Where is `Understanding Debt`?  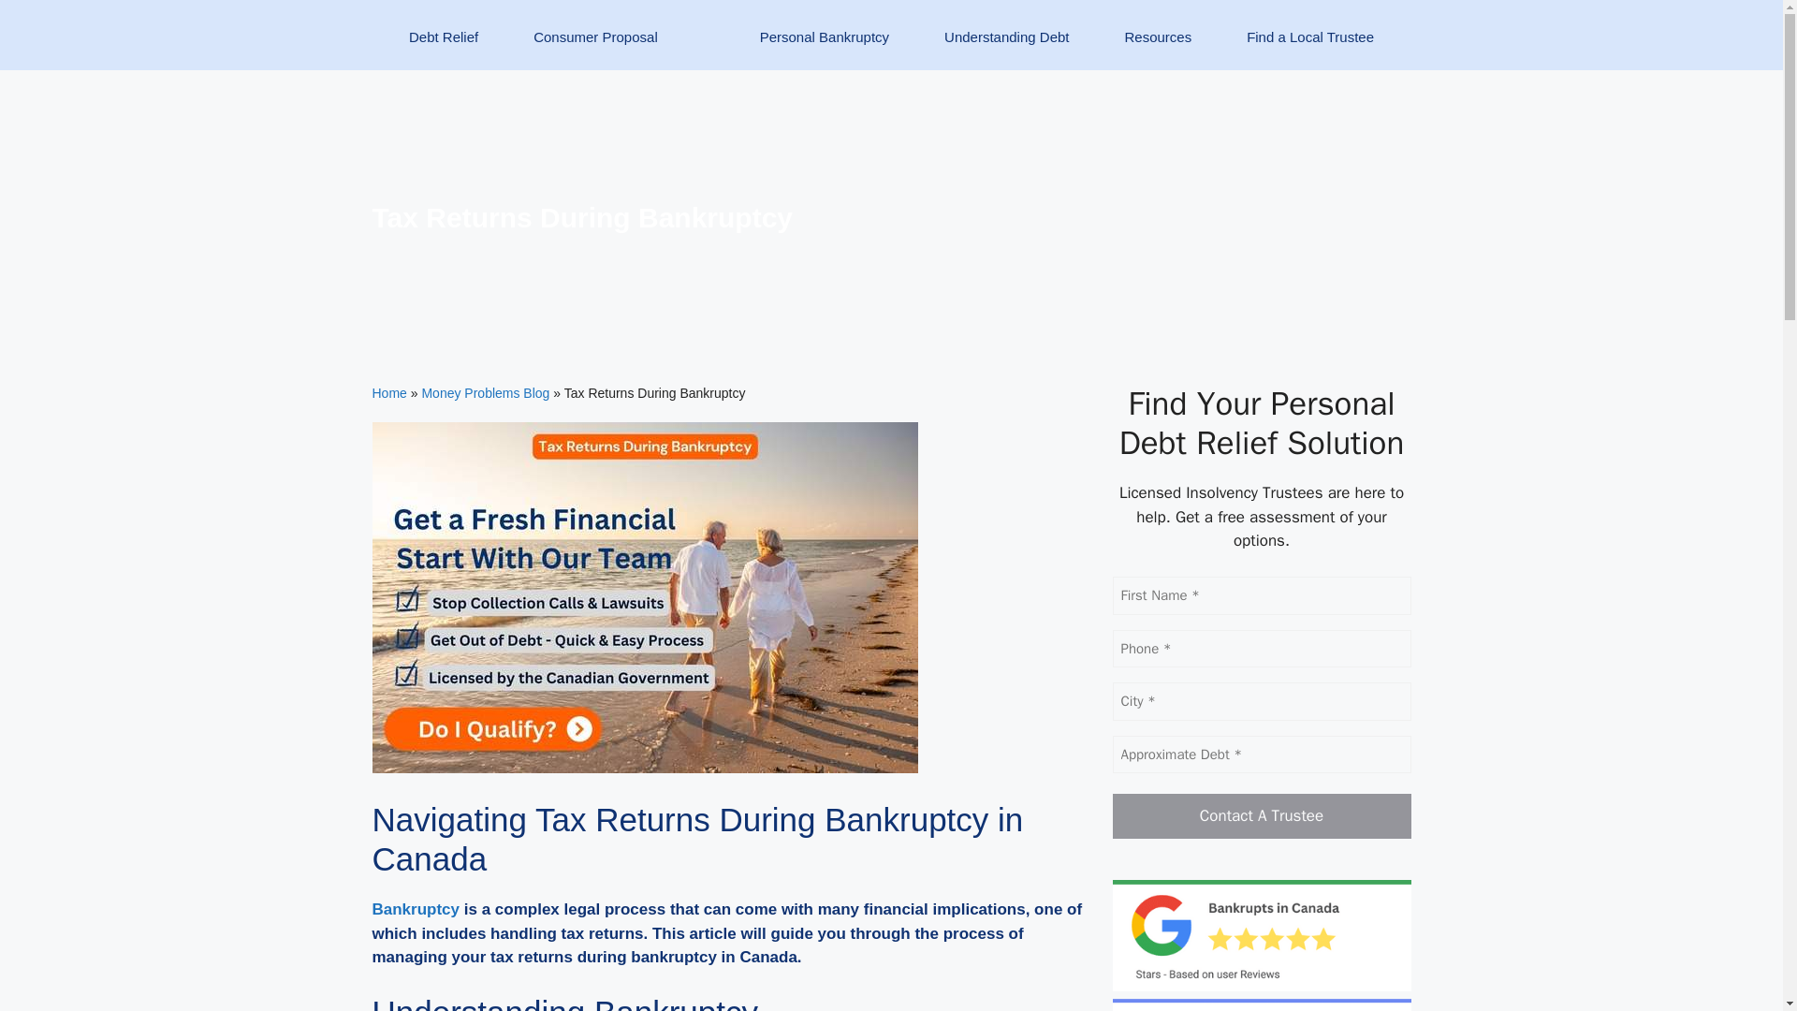 Understanding Debt is located at coordinates (1006, 49).